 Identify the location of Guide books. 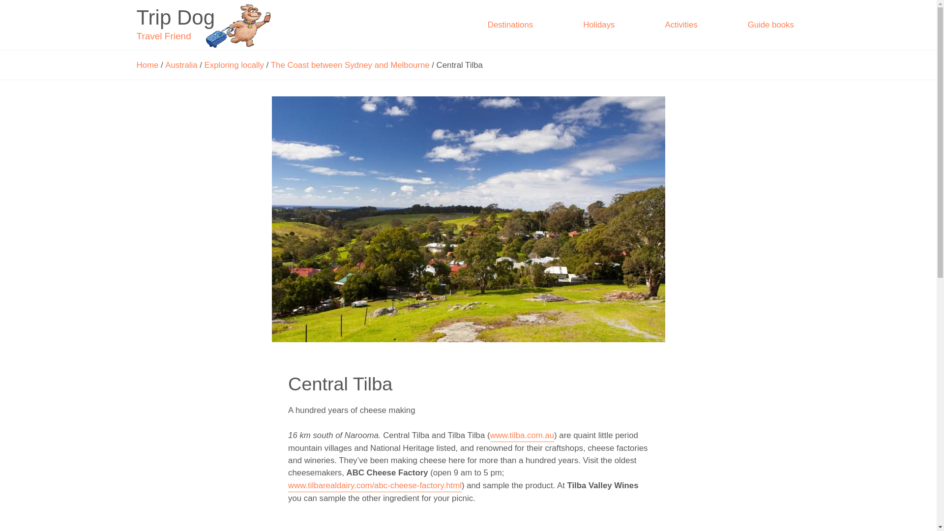
(147, 65).